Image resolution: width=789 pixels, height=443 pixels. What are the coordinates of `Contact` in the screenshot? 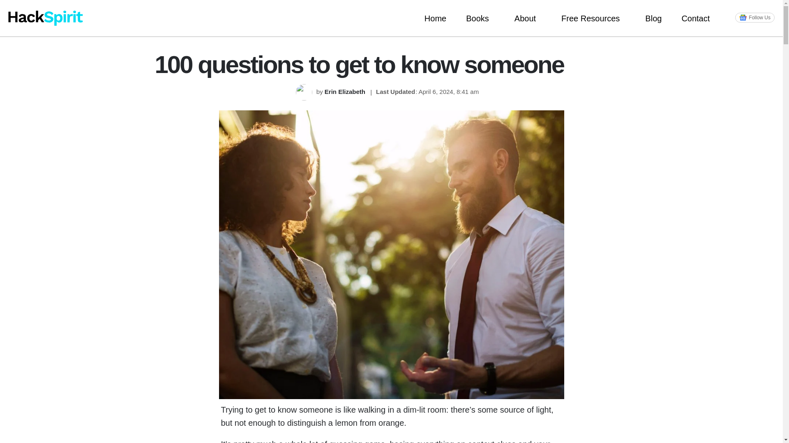 It's located at (698, 18).